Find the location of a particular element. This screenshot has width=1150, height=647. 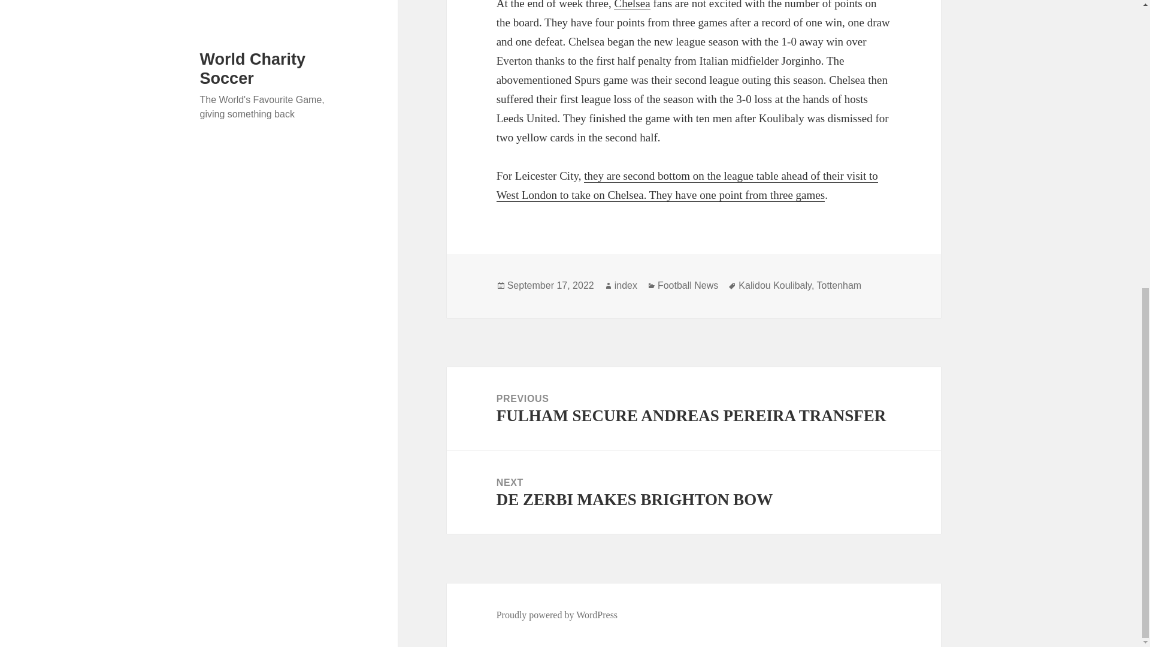

Kalidou Koulibaly is located at coordinates (625, 285).